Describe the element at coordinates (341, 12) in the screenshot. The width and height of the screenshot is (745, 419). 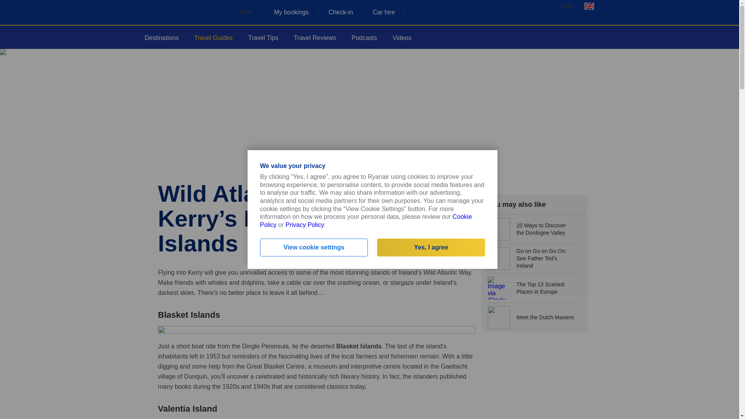
I see `Check-in` at that location.